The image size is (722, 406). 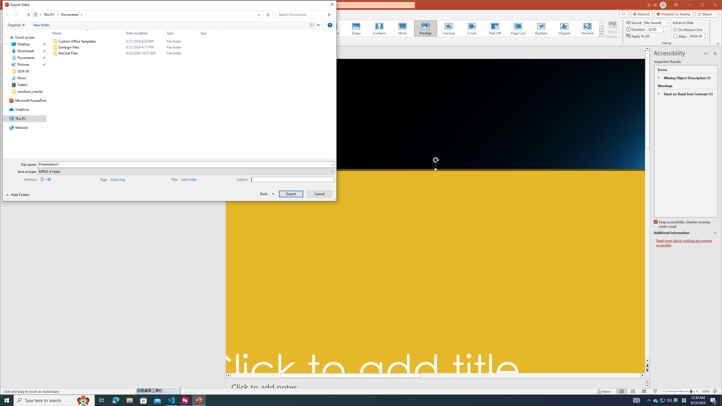 I want to click on Type, so click(x=182, y=33).